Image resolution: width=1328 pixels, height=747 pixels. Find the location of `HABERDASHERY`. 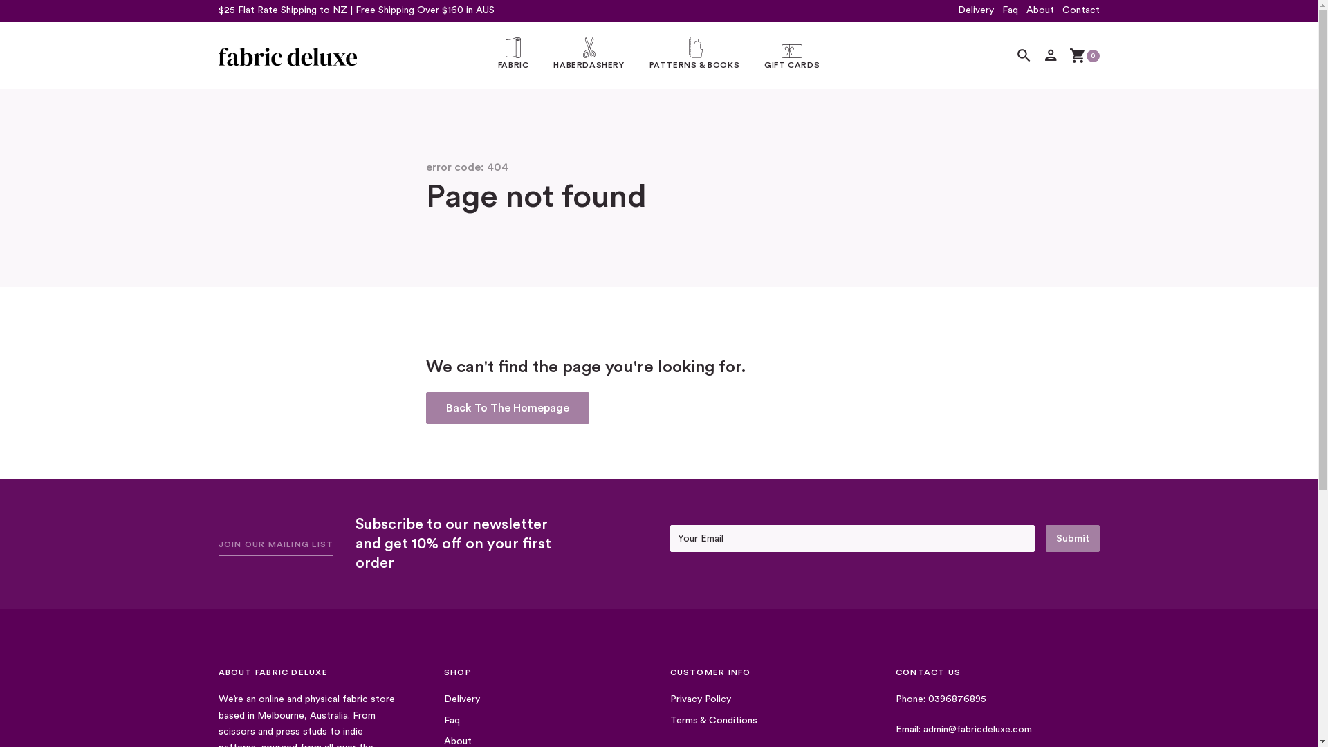

HABERDASHERY is located at coordinates (589, 55).